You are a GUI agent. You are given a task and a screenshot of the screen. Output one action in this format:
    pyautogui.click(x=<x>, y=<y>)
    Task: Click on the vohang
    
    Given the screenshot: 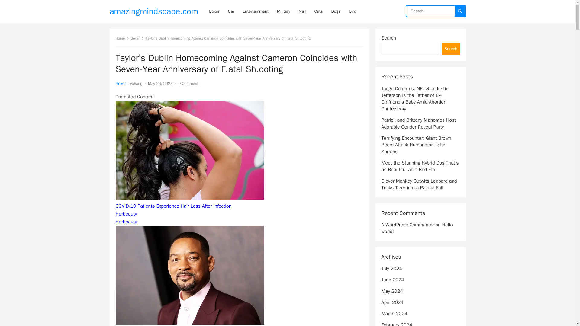 What is the action you would take?
    pyautogui.click(x=136, y=83)
    